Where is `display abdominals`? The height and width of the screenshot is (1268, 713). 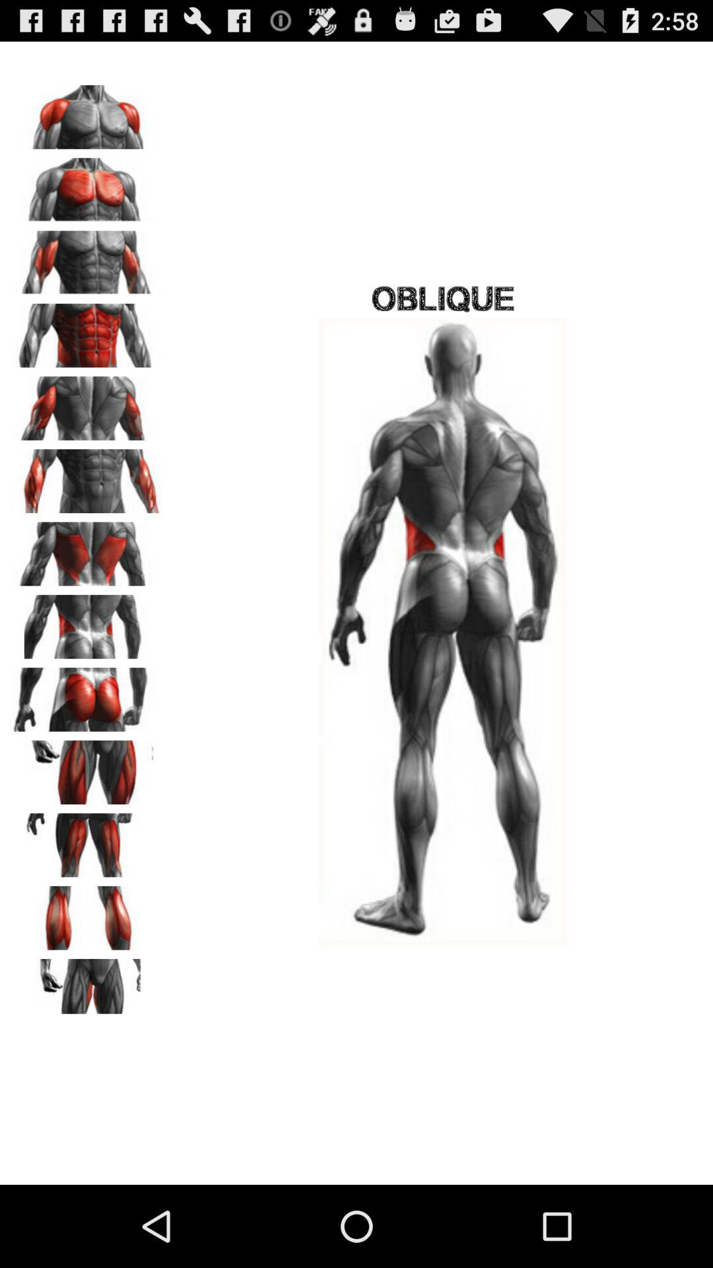
display abdominals is located at coordinates (86, 331).